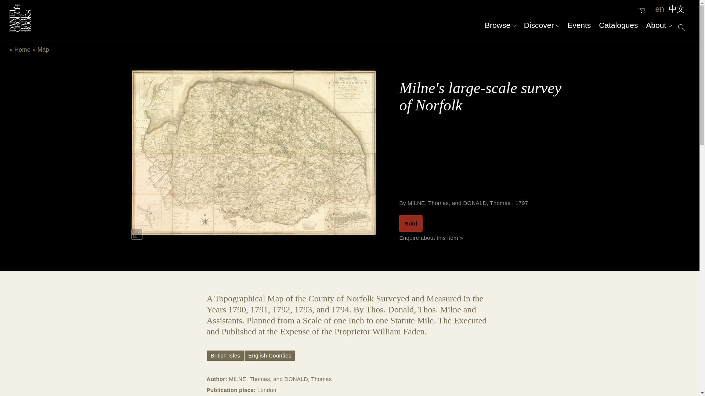 The image size is (705, 396). Describe the element at coordinates (579, 25) in the screenshot. I see `Events` at that location.